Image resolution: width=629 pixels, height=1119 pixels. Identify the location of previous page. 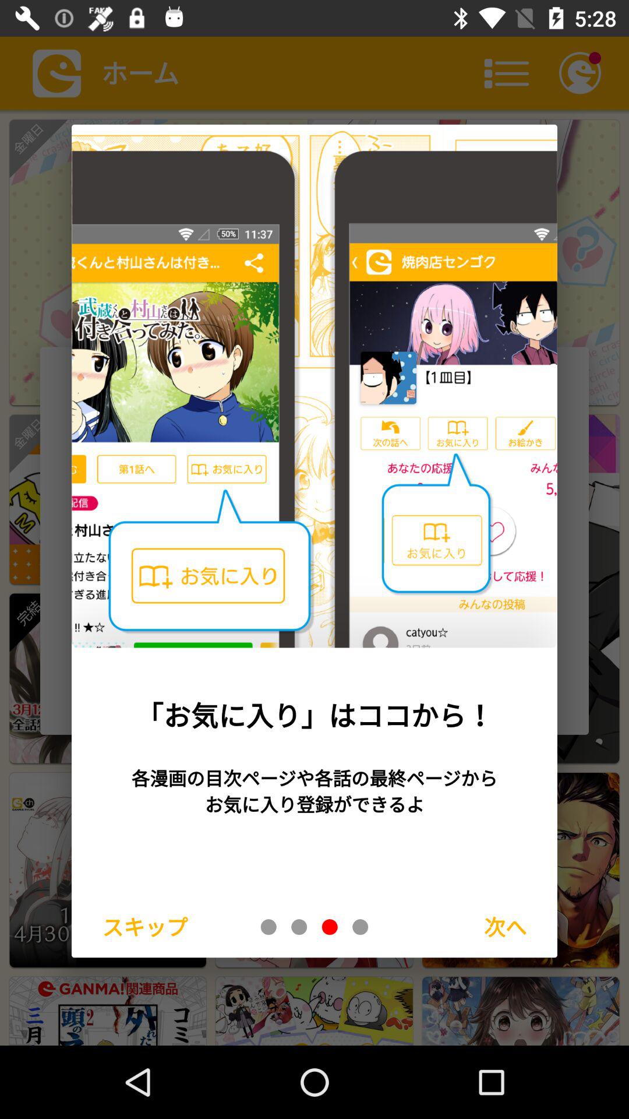
(299, 927).